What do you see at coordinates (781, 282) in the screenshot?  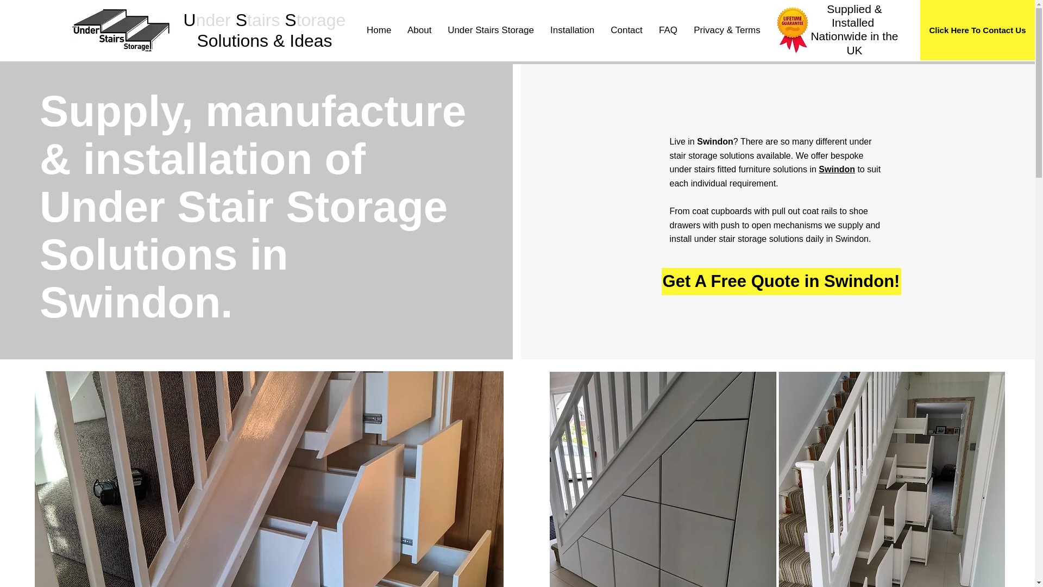 I see `Get A Free Quote in Swindon!` at bounding box center [781, 282].